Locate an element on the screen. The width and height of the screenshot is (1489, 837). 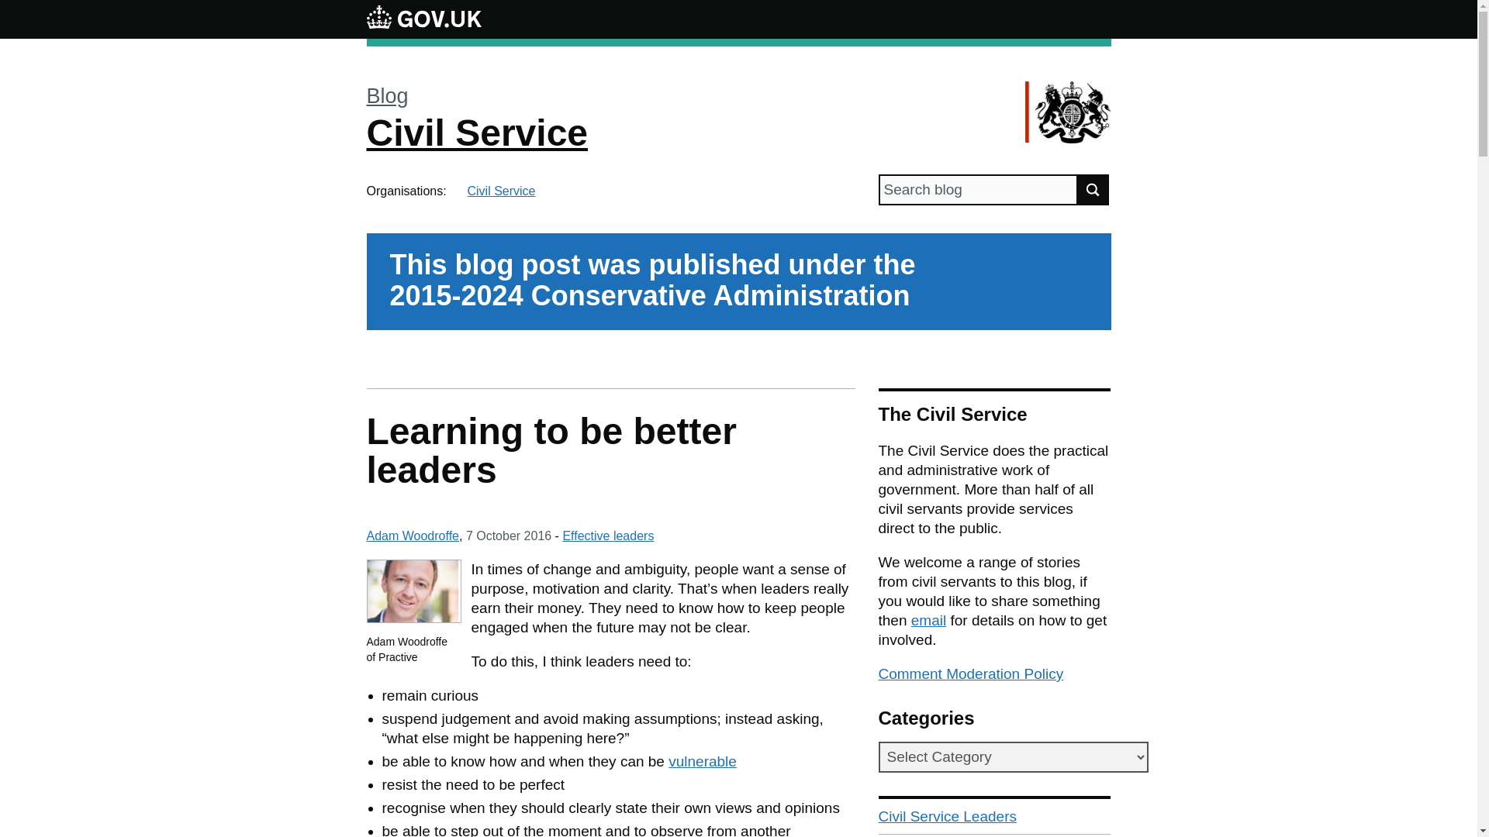
email is located at coordinates (928, 620).